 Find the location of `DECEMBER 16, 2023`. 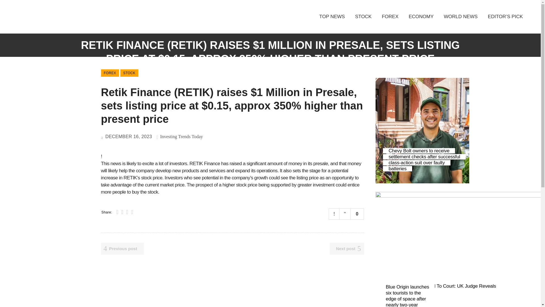

DECEMBER 16, 2023 is located at coordinates (126, 136).